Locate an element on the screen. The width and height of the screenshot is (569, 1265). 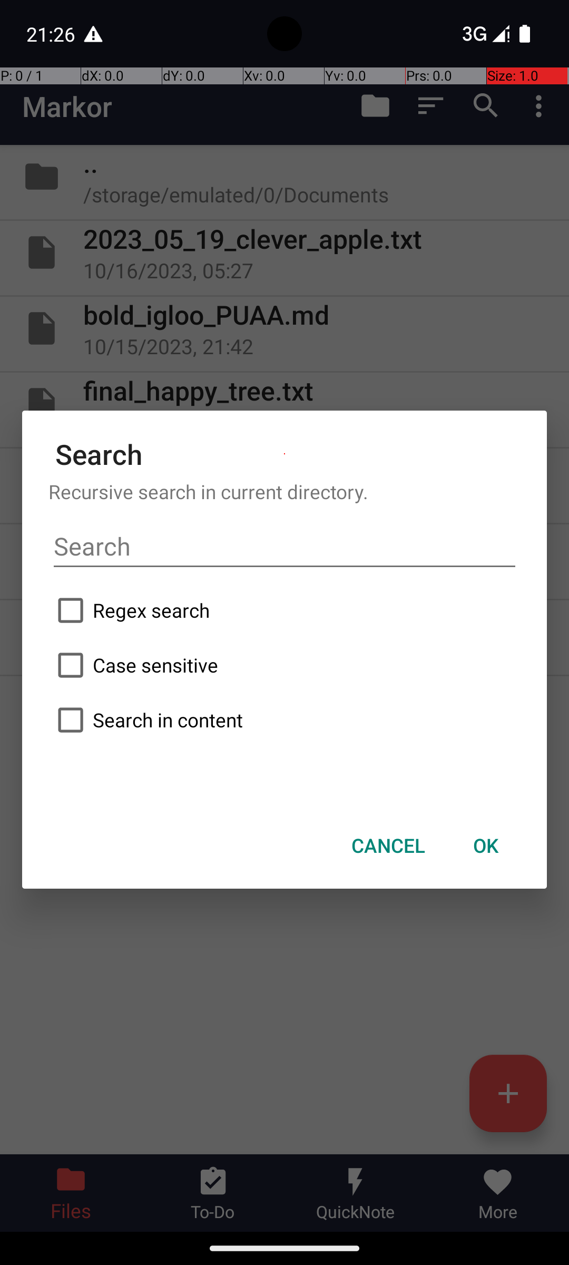
21:26 is located at coordinates (52, 34).